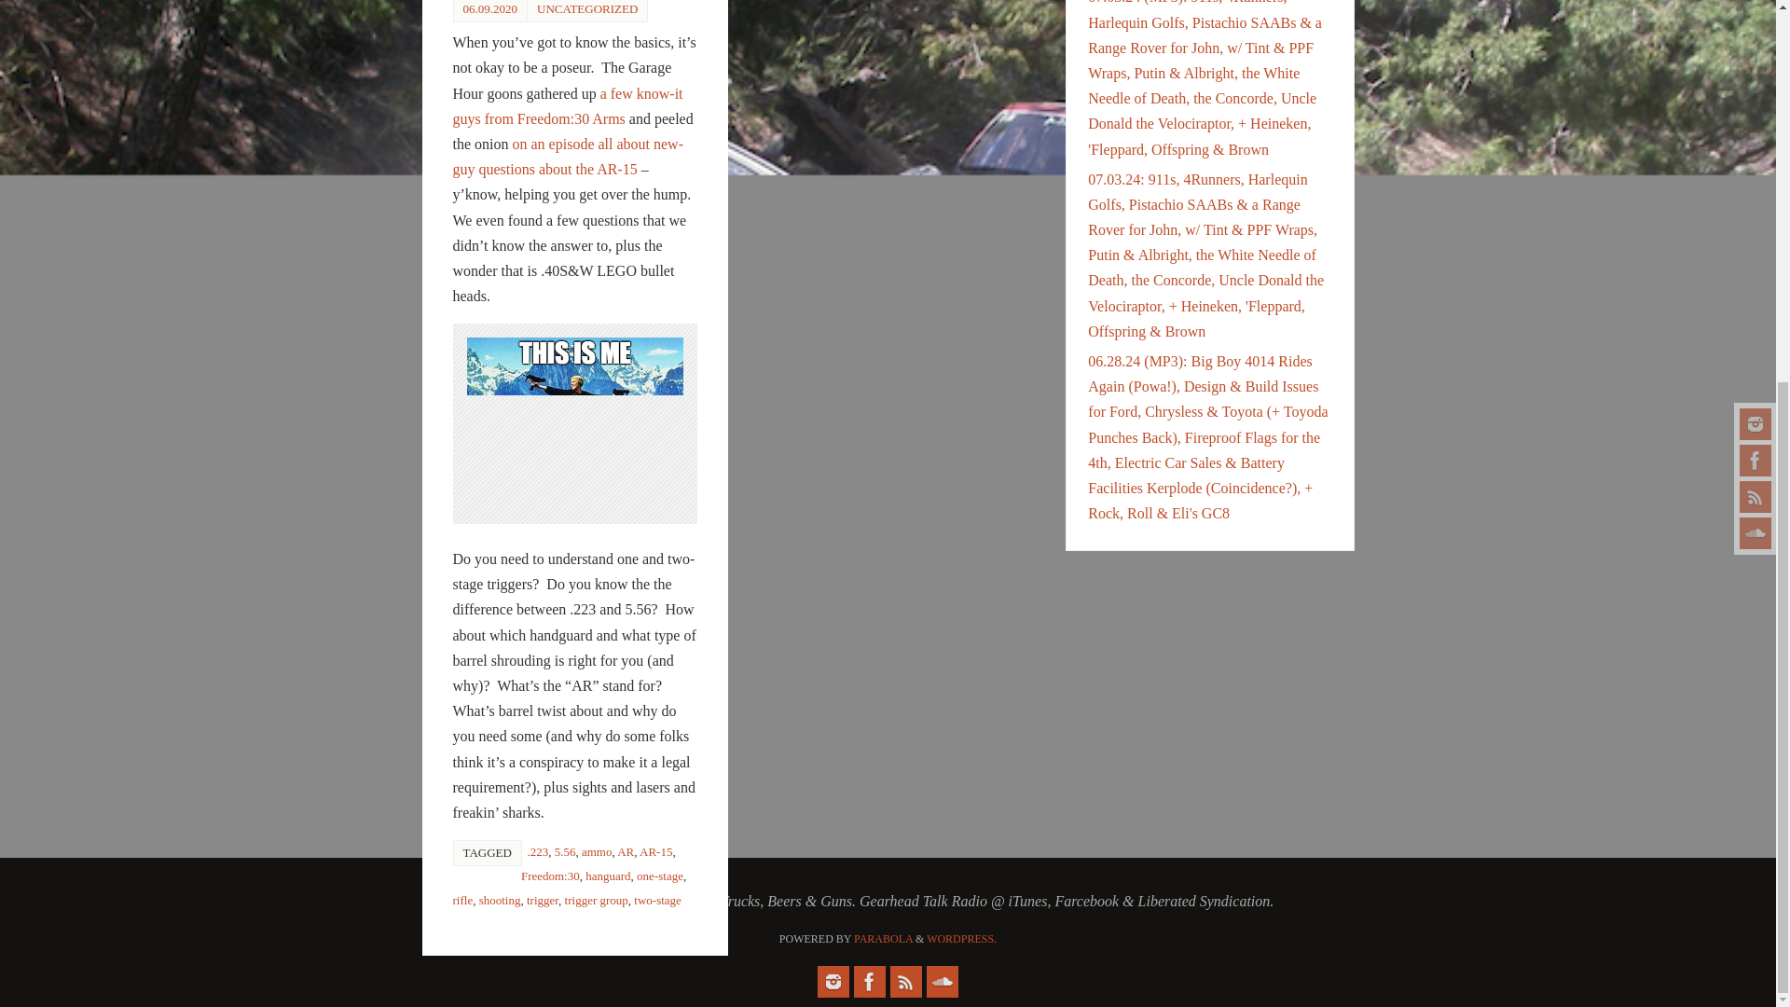 Image resolution: width=1790 pixels, height=1007 pixels. What do you see at coordinates (597, 900) in the screenshot?
I see `trigger group` at bounding box center [597, 900].